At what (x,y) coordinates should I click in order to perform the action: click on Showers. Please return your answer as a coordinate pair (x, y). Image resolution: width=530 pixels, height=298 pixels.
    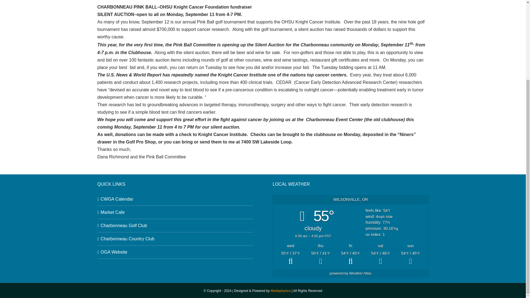
    Looking at the image, I should click on (410, 259).